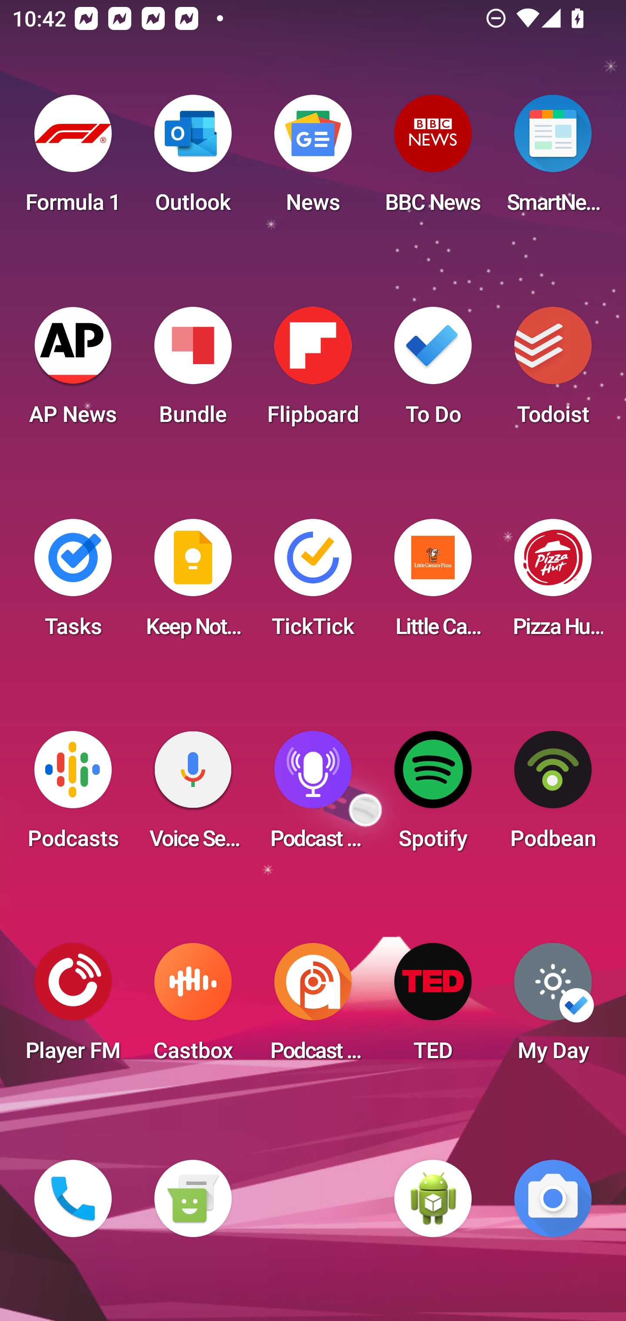 The width and height of the screenshot is (626, 1321). Describe the element at coordinates (313, 795) in the screenshot. I see `Podcast Player` at that location.